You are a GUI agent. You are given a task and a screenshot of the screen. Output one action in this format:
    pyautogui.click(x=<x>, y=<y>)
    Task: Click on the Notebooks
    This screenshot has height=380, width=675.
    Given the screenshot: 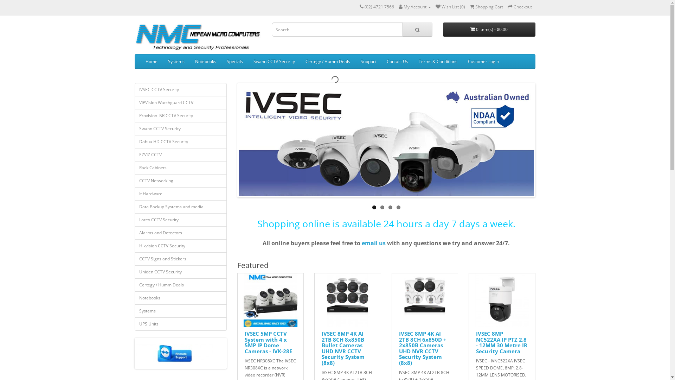 What is the action you would take?
    pyautogui.click(x=206, y=62)
    